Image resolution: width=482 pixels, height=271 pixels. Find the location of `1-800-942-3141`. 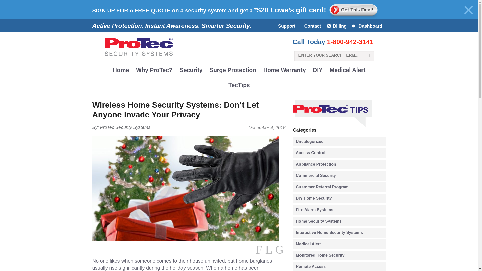

1-800-942-3141 is located at coordinates (350, 42).